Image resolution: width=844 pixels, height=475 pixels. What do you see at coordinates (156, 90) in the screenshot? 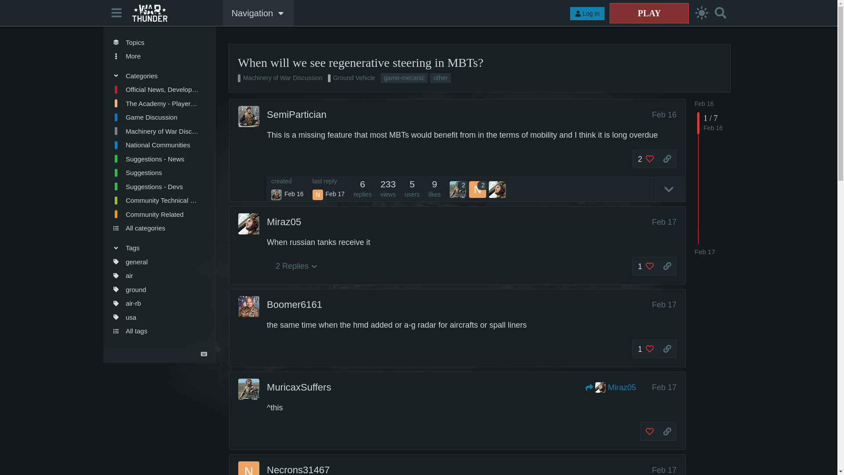
I see `Official News, Development Blogs and Updates` at bounding box center [156, 90].